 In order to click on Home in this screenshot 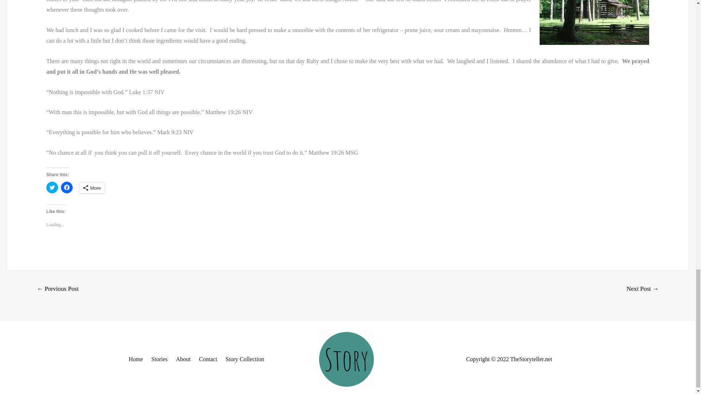, I will do `click(138, 359)`.